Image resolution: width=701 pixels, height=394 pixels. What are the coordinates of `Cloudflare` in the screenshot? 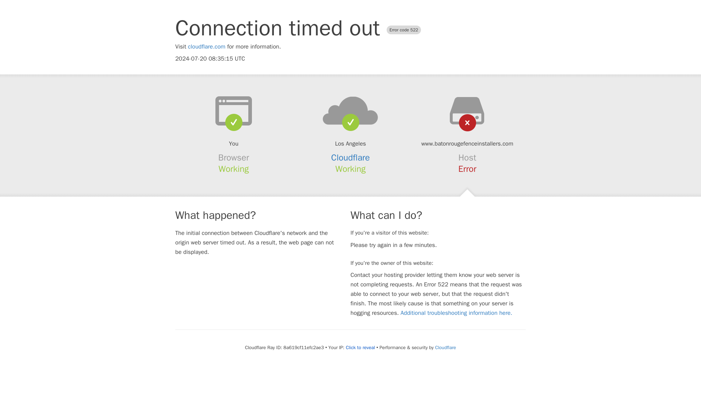 It's located at (350, 158).